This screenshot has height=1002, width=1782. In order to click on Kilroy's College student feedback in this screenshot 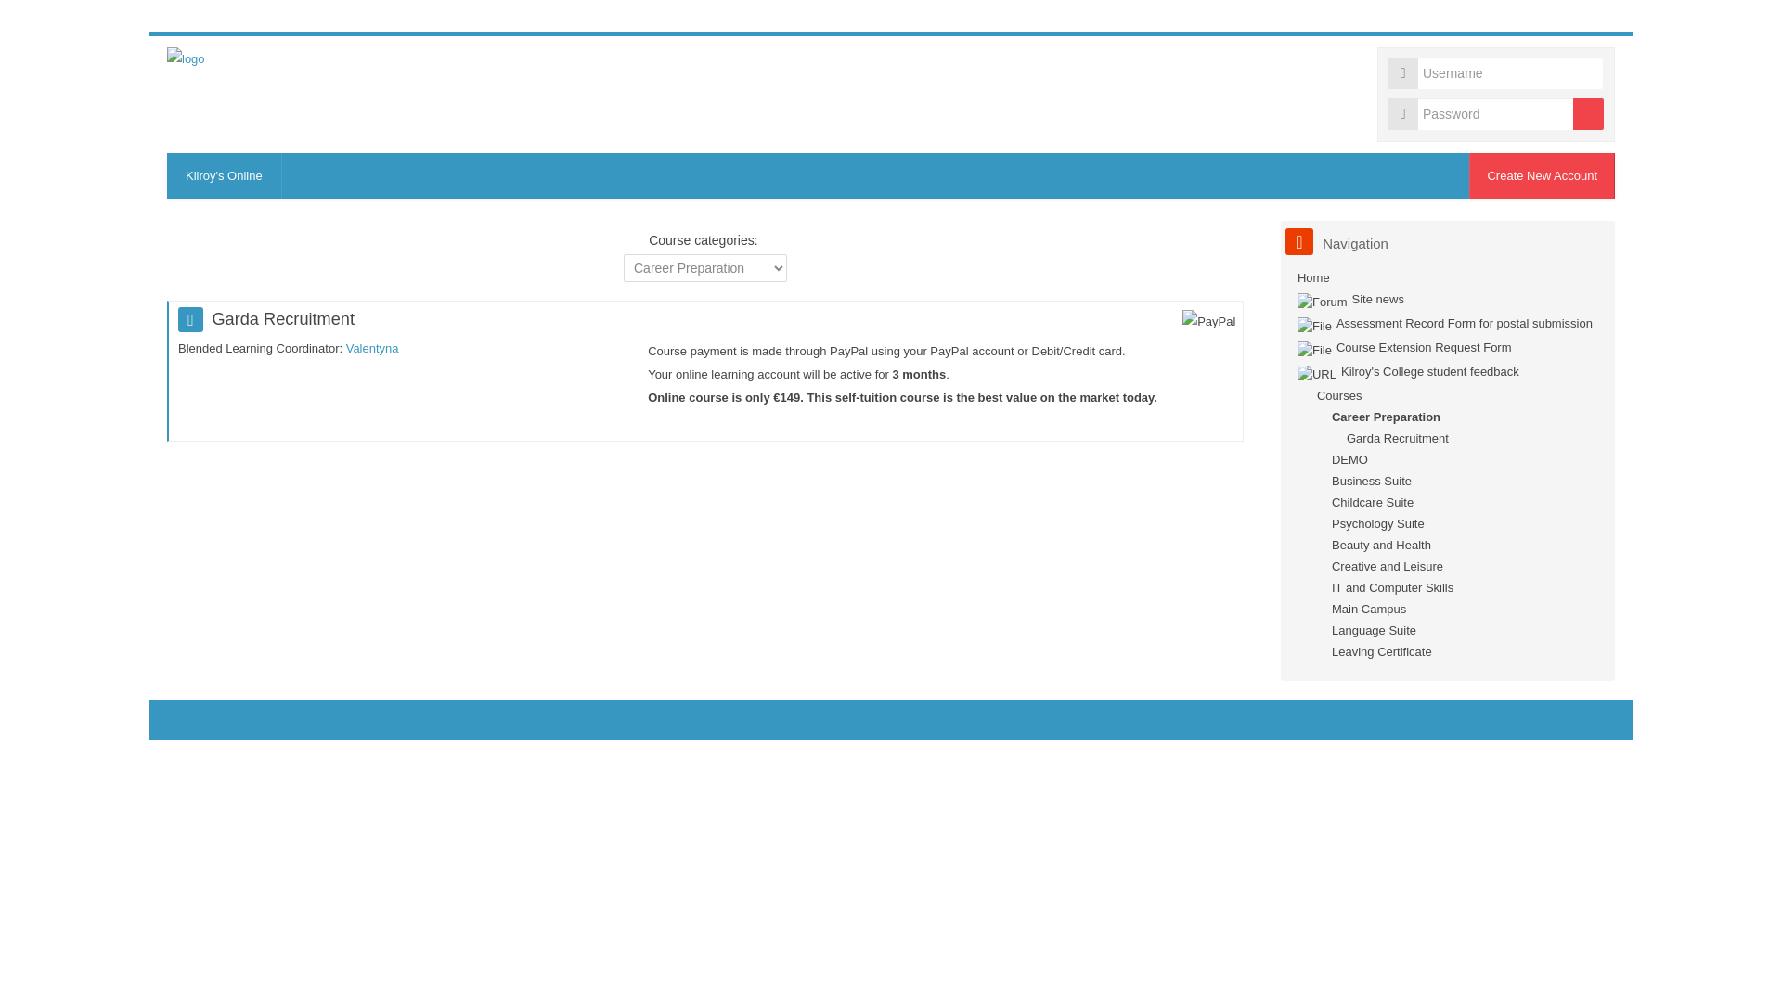, I will do `click(1408, 371)`.